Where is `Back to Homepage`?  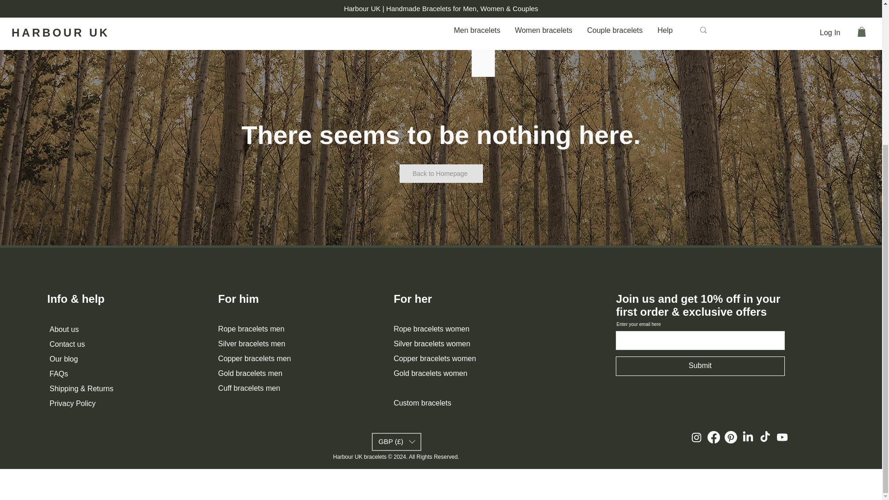 Back to Homepage is located at coordinates (441, 173).